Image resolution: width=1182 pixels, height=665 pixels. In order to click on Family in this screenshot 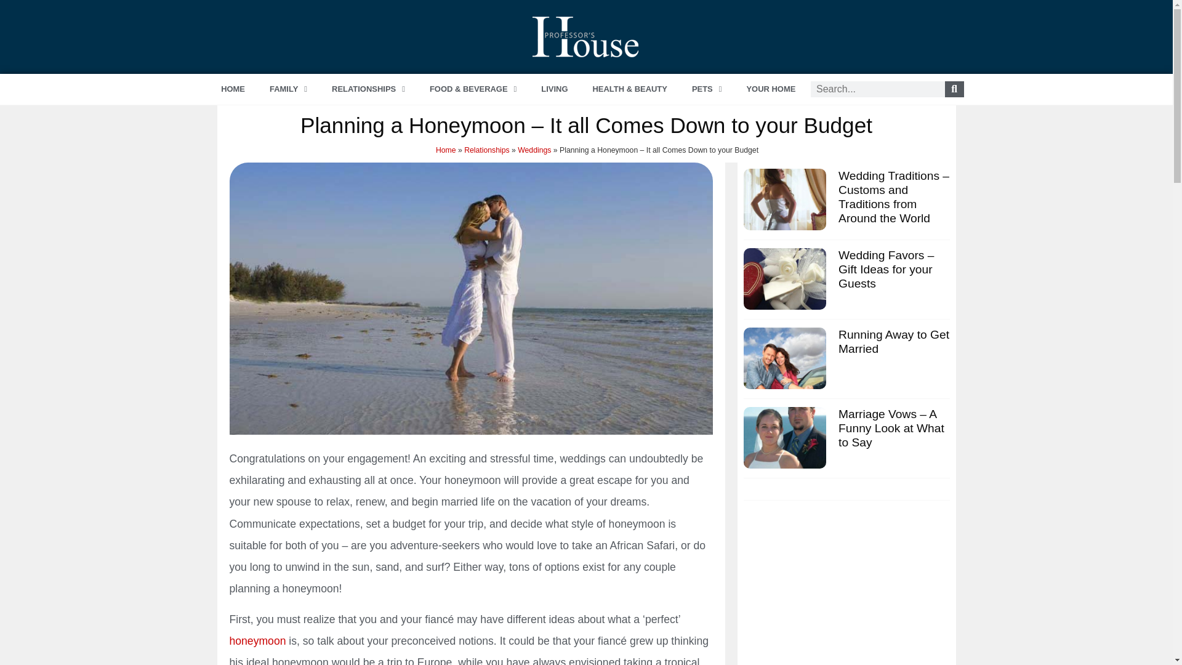, I will do `click(288, 89)`.